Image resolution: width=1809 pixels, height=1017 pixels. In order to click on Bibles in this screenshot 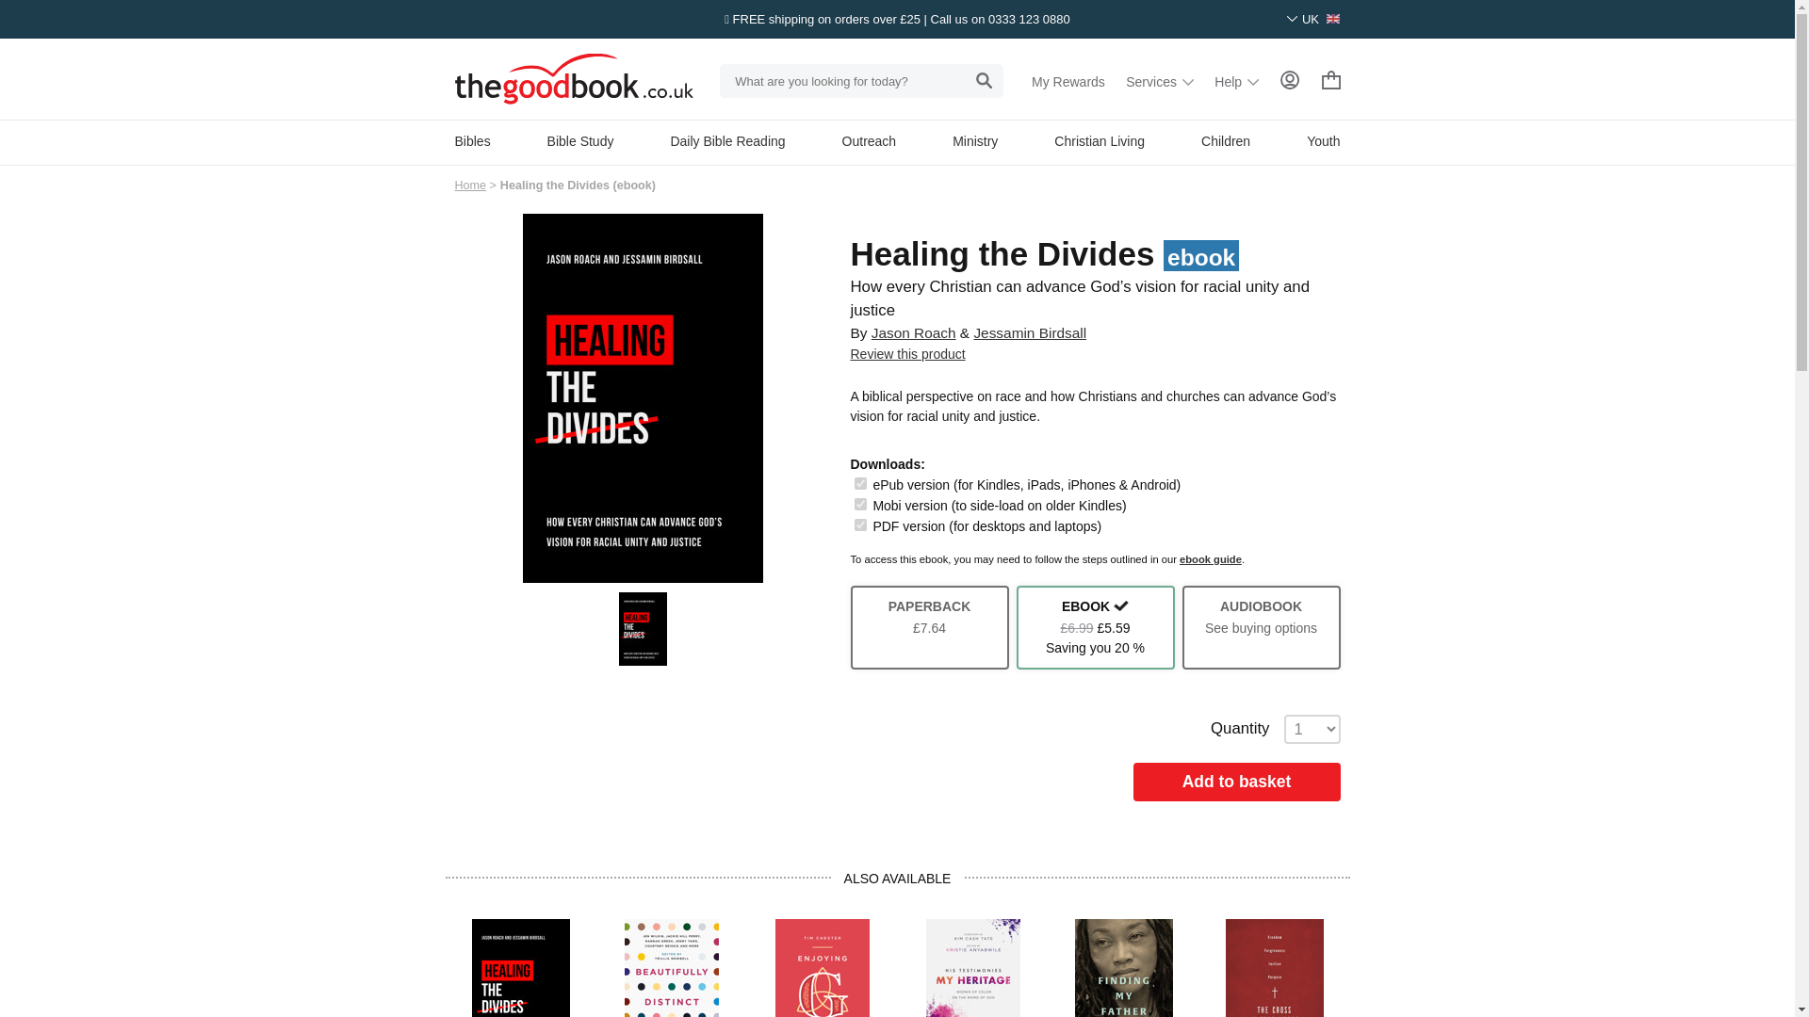, I will do `click(471, 140)`.